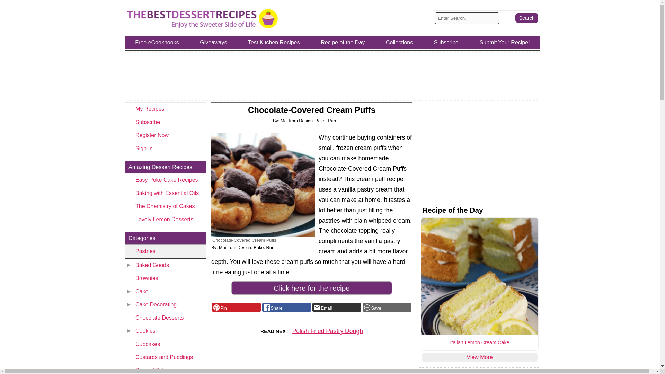  Describe the element at coordinates (165, 122) in the screenshot. I see `Subscribe` at that location.